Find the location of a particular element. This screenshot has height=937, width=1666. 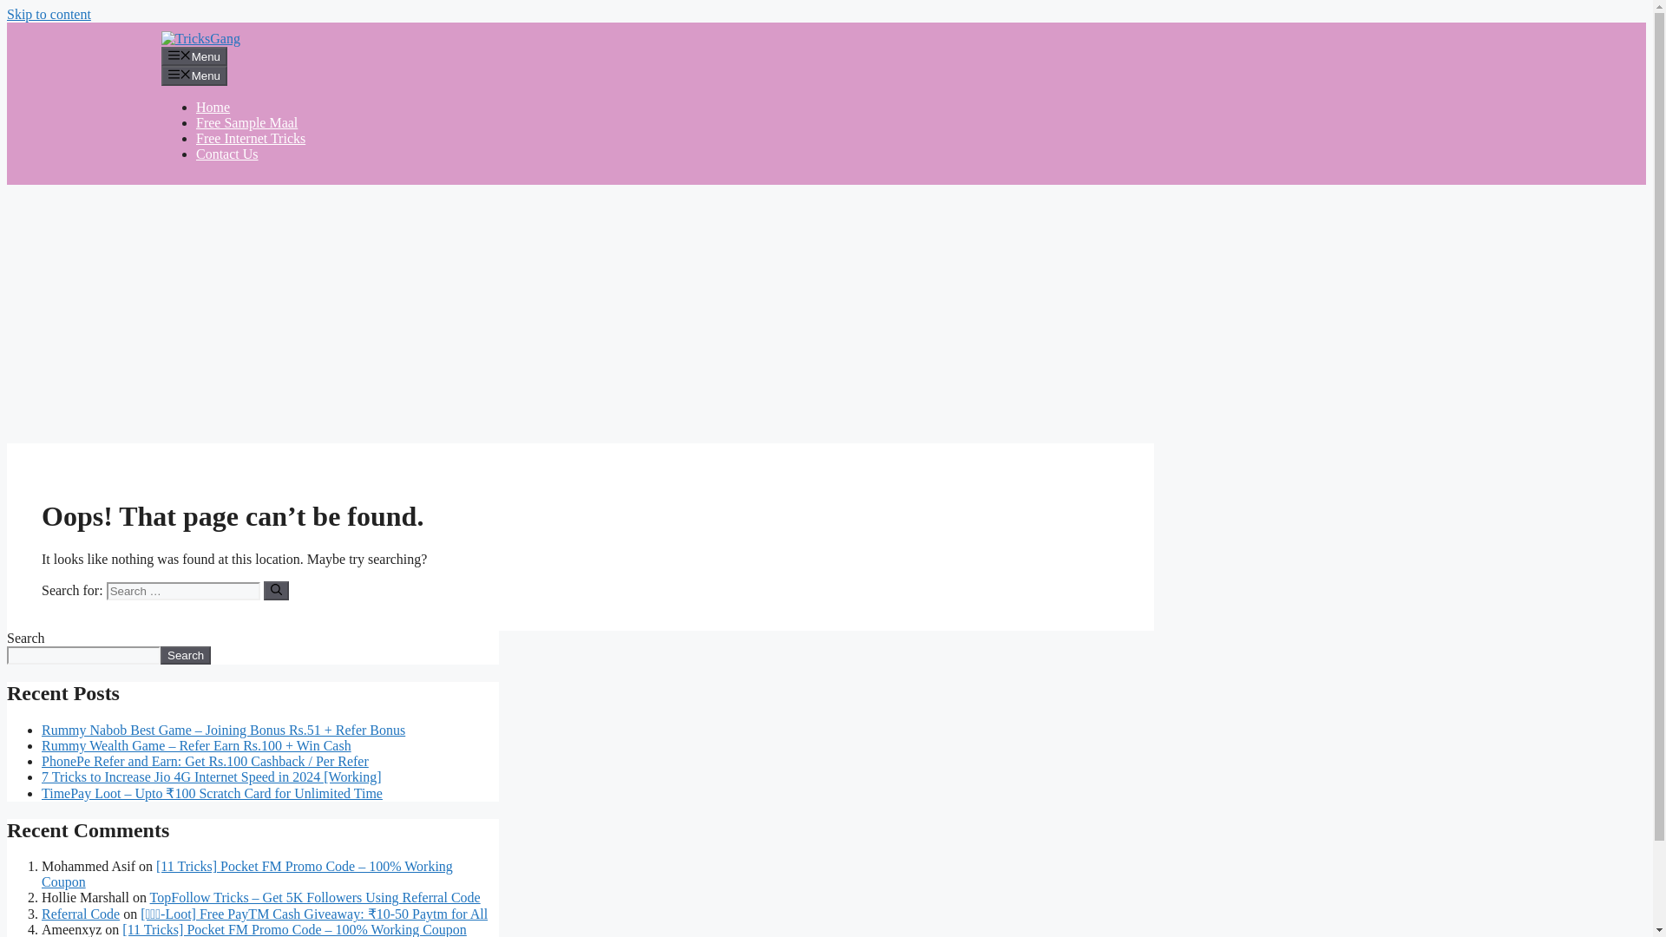

Contact Us is located at coordinates (227, 153).